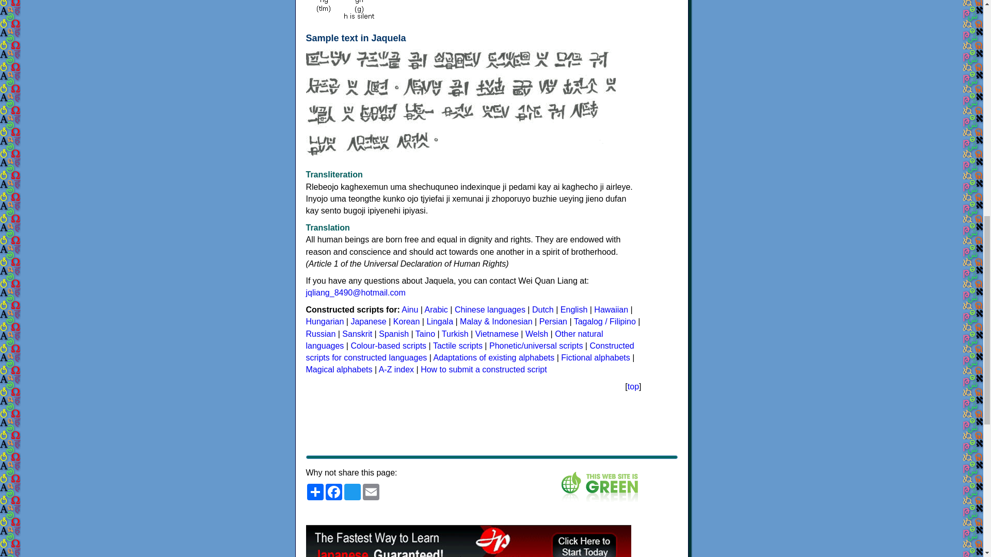 This screenshot has height=557, width=991. I want to click on Hungarian, so click(324, 321).